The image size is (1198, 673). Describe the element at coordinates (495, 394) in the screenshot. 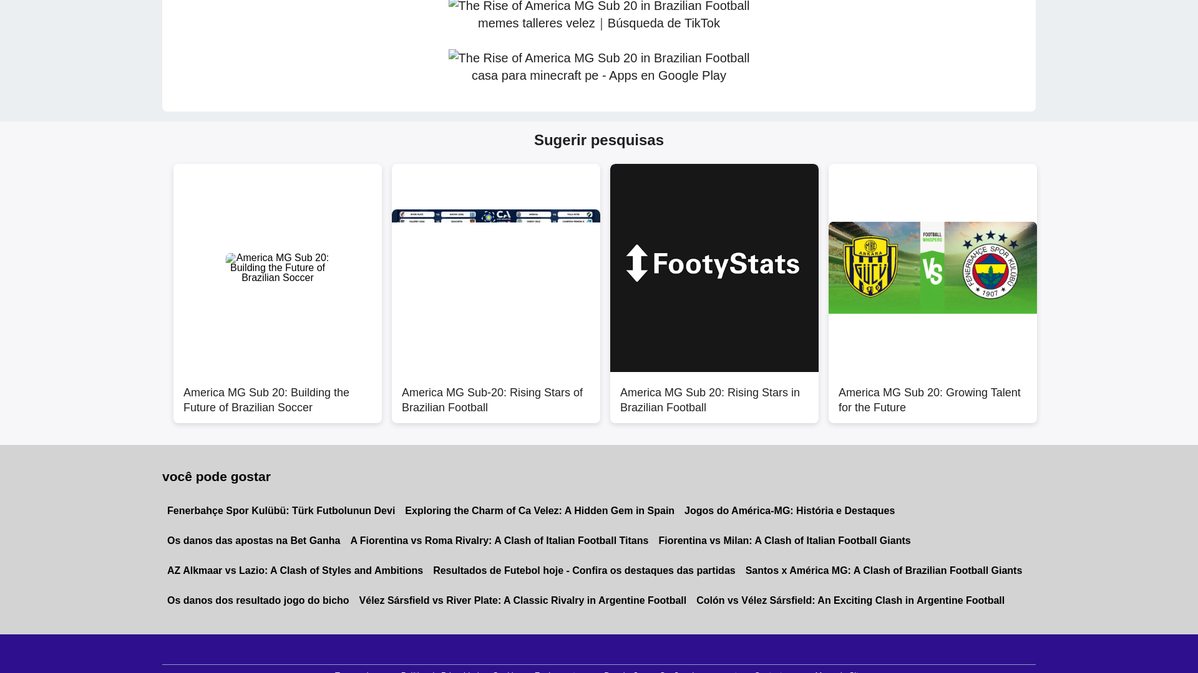

I see `America MG Sub-20: Rising Stars of Brazilian Football` at that location.